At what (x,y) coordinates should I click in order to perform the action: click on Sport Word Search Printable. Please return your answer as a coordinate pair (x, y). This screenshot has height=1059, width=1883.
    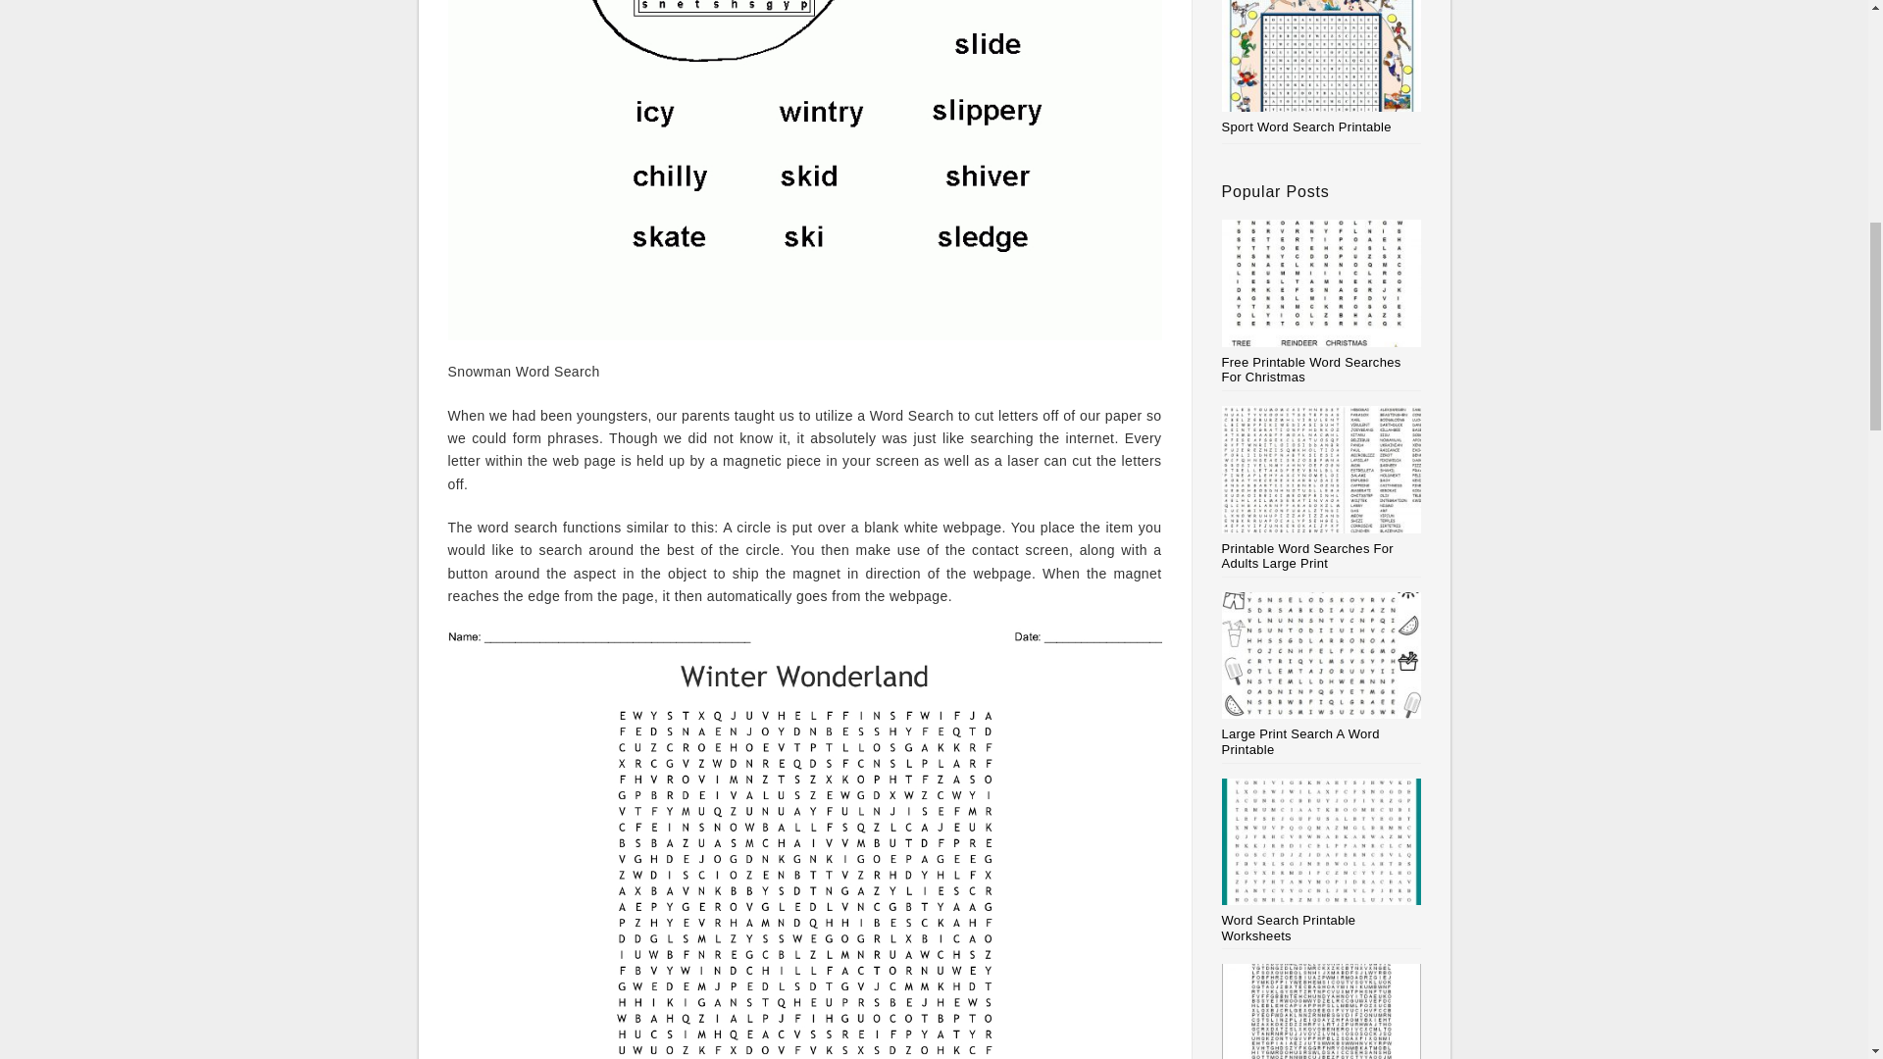
    Looking at the image, I should click on (1306, 127).